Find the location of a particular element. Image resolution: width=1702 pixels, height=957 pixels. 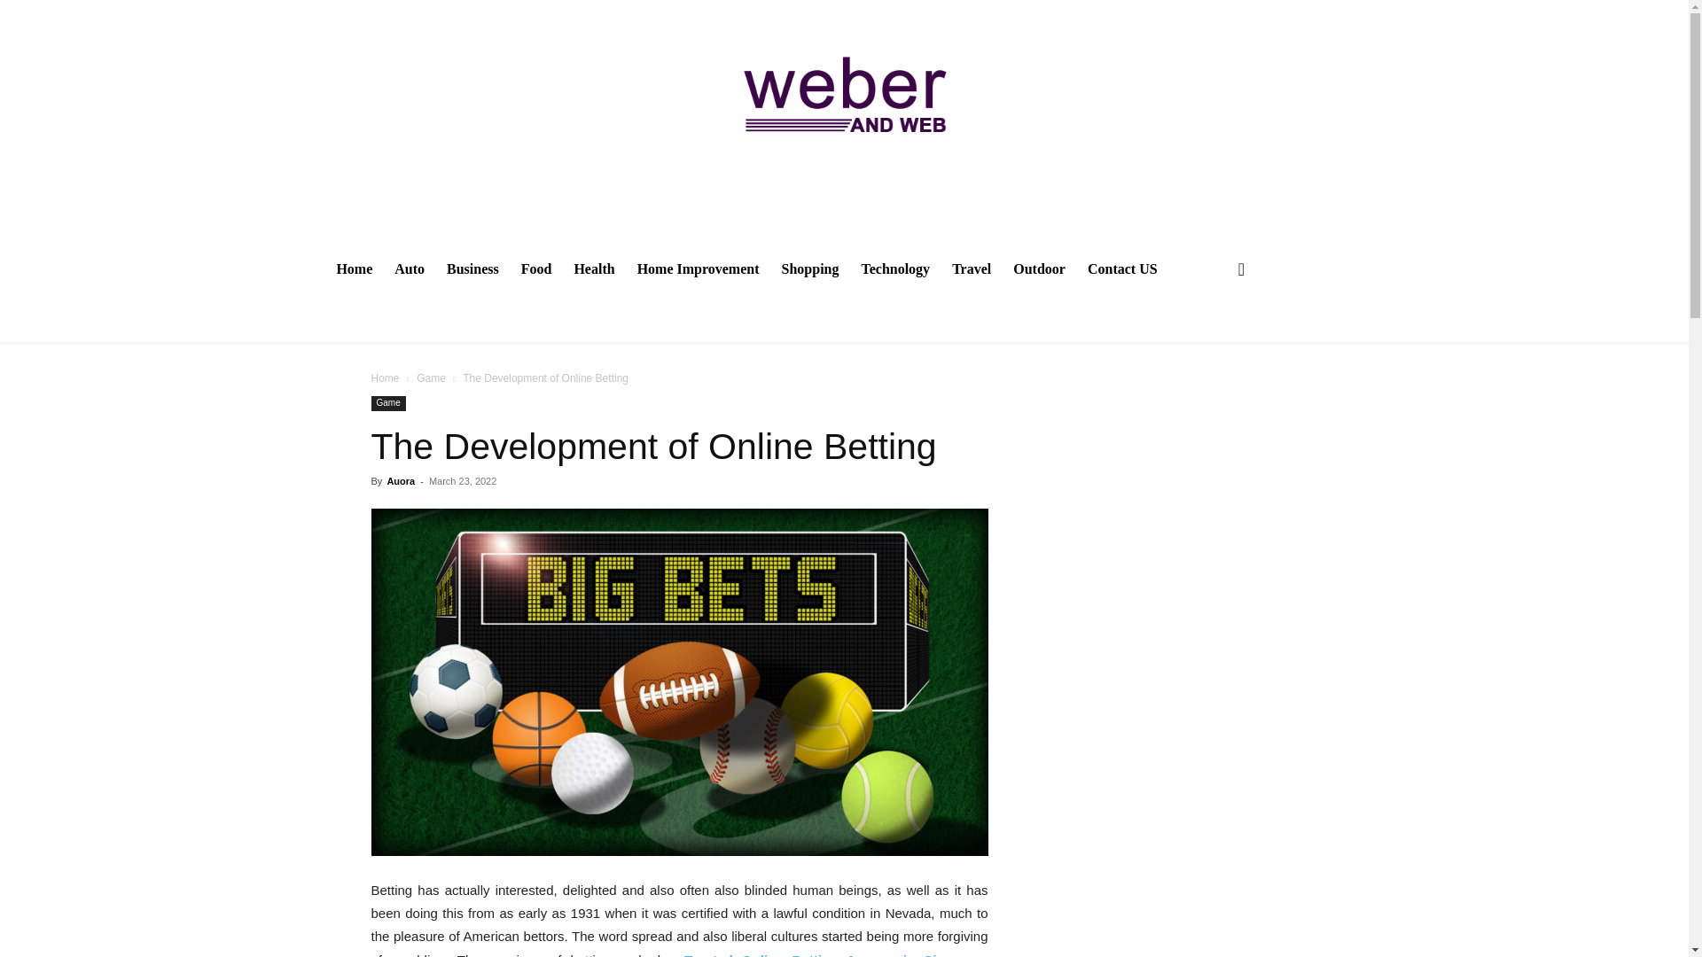

Travel is located at coordinates (971, 269).